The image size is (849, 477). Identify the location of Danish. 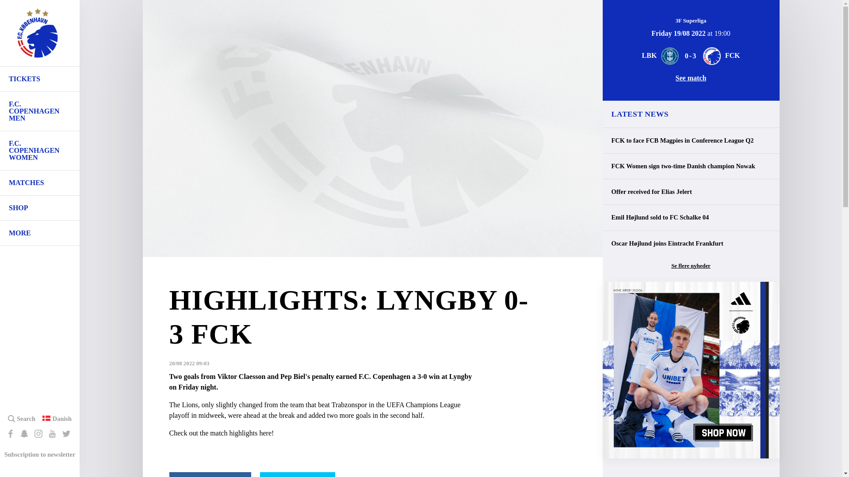
(62, 418).